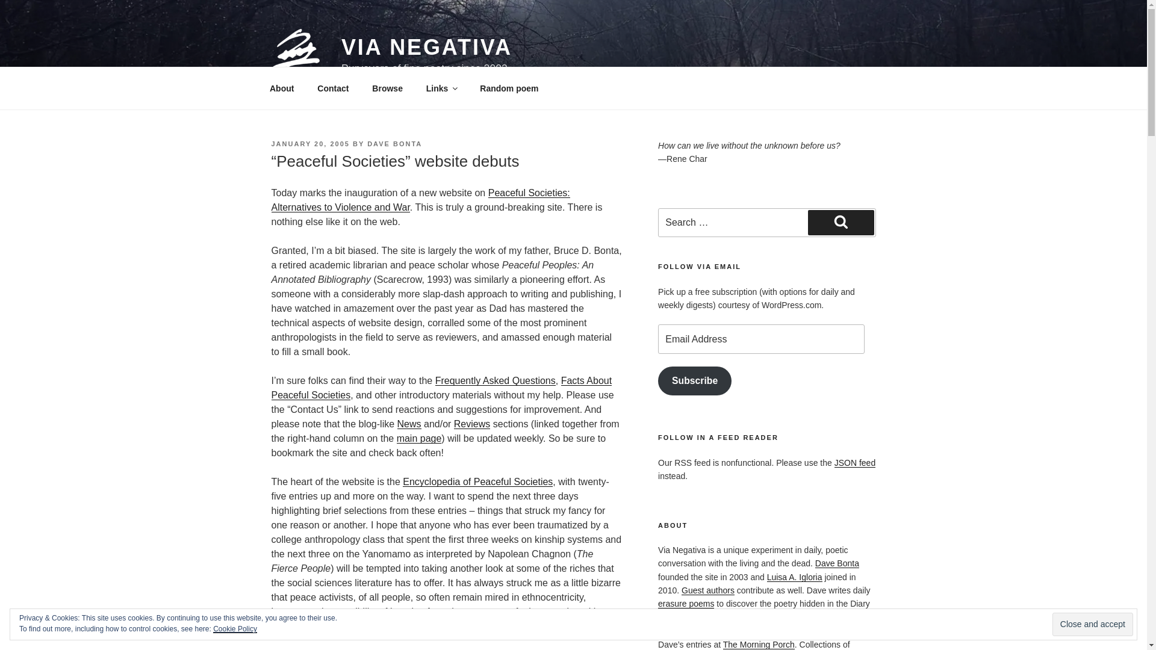 The height and width of the screenshot is (650, 1156). I want to click on Links, so click(441, 88).